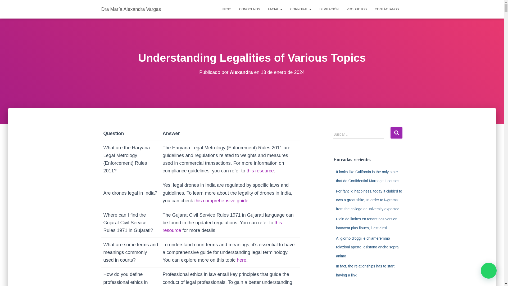 This screenshot has width=508, height=286. I want to click on Buscar, so click(396, 132).